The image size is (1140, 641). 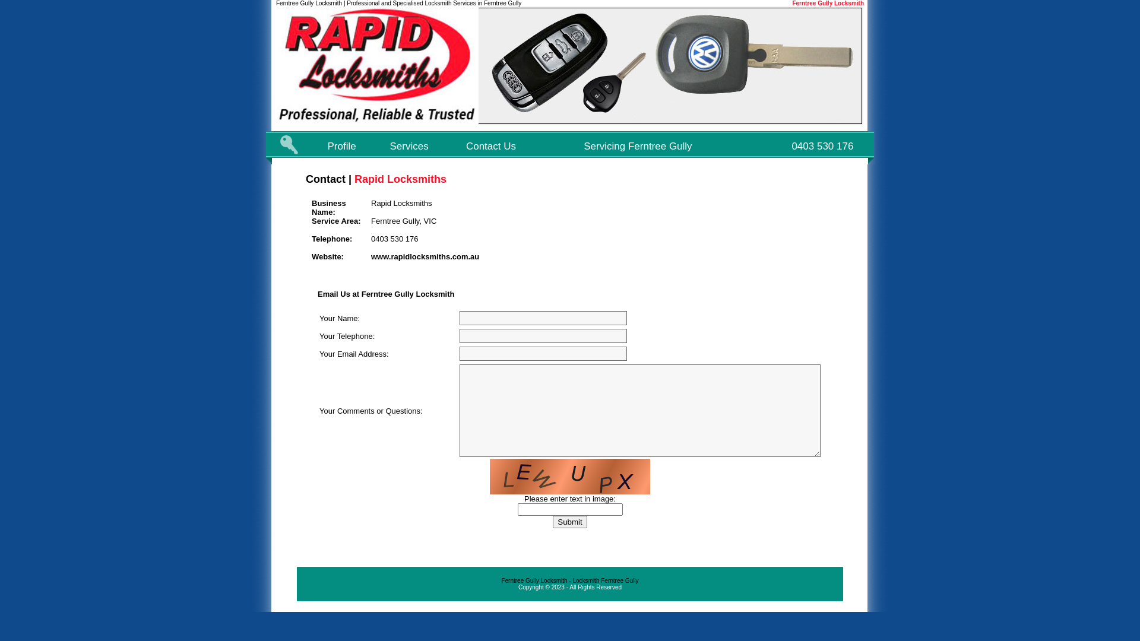 I want to click on Profile, so click(x=342, y=146).